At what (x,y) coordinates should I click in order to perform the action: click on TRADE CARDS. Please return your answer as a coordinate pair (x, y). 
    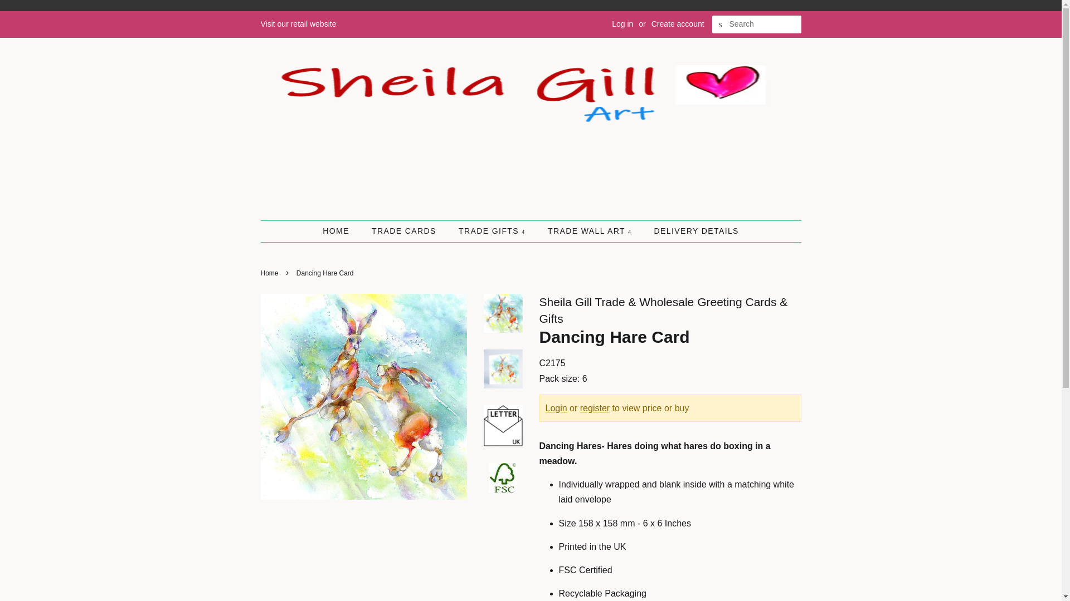
    Looking at the image, I should click on (405, 231).